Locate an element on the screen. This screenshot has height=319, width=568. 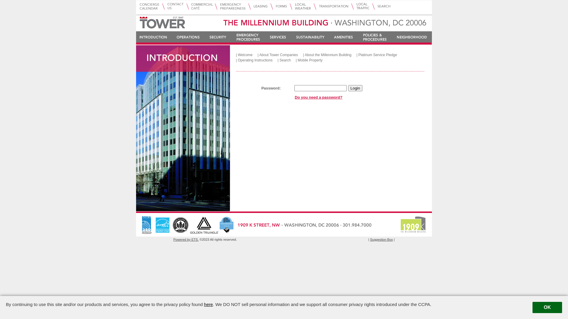
Powered by ETS. is located at coordinates (186, 240).